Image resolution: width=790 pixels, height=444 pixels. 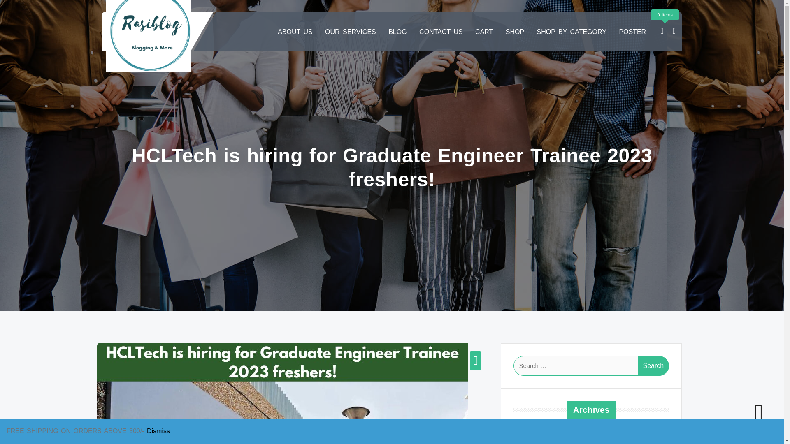 I want to click on SHOP, so click(x=515, y=32).